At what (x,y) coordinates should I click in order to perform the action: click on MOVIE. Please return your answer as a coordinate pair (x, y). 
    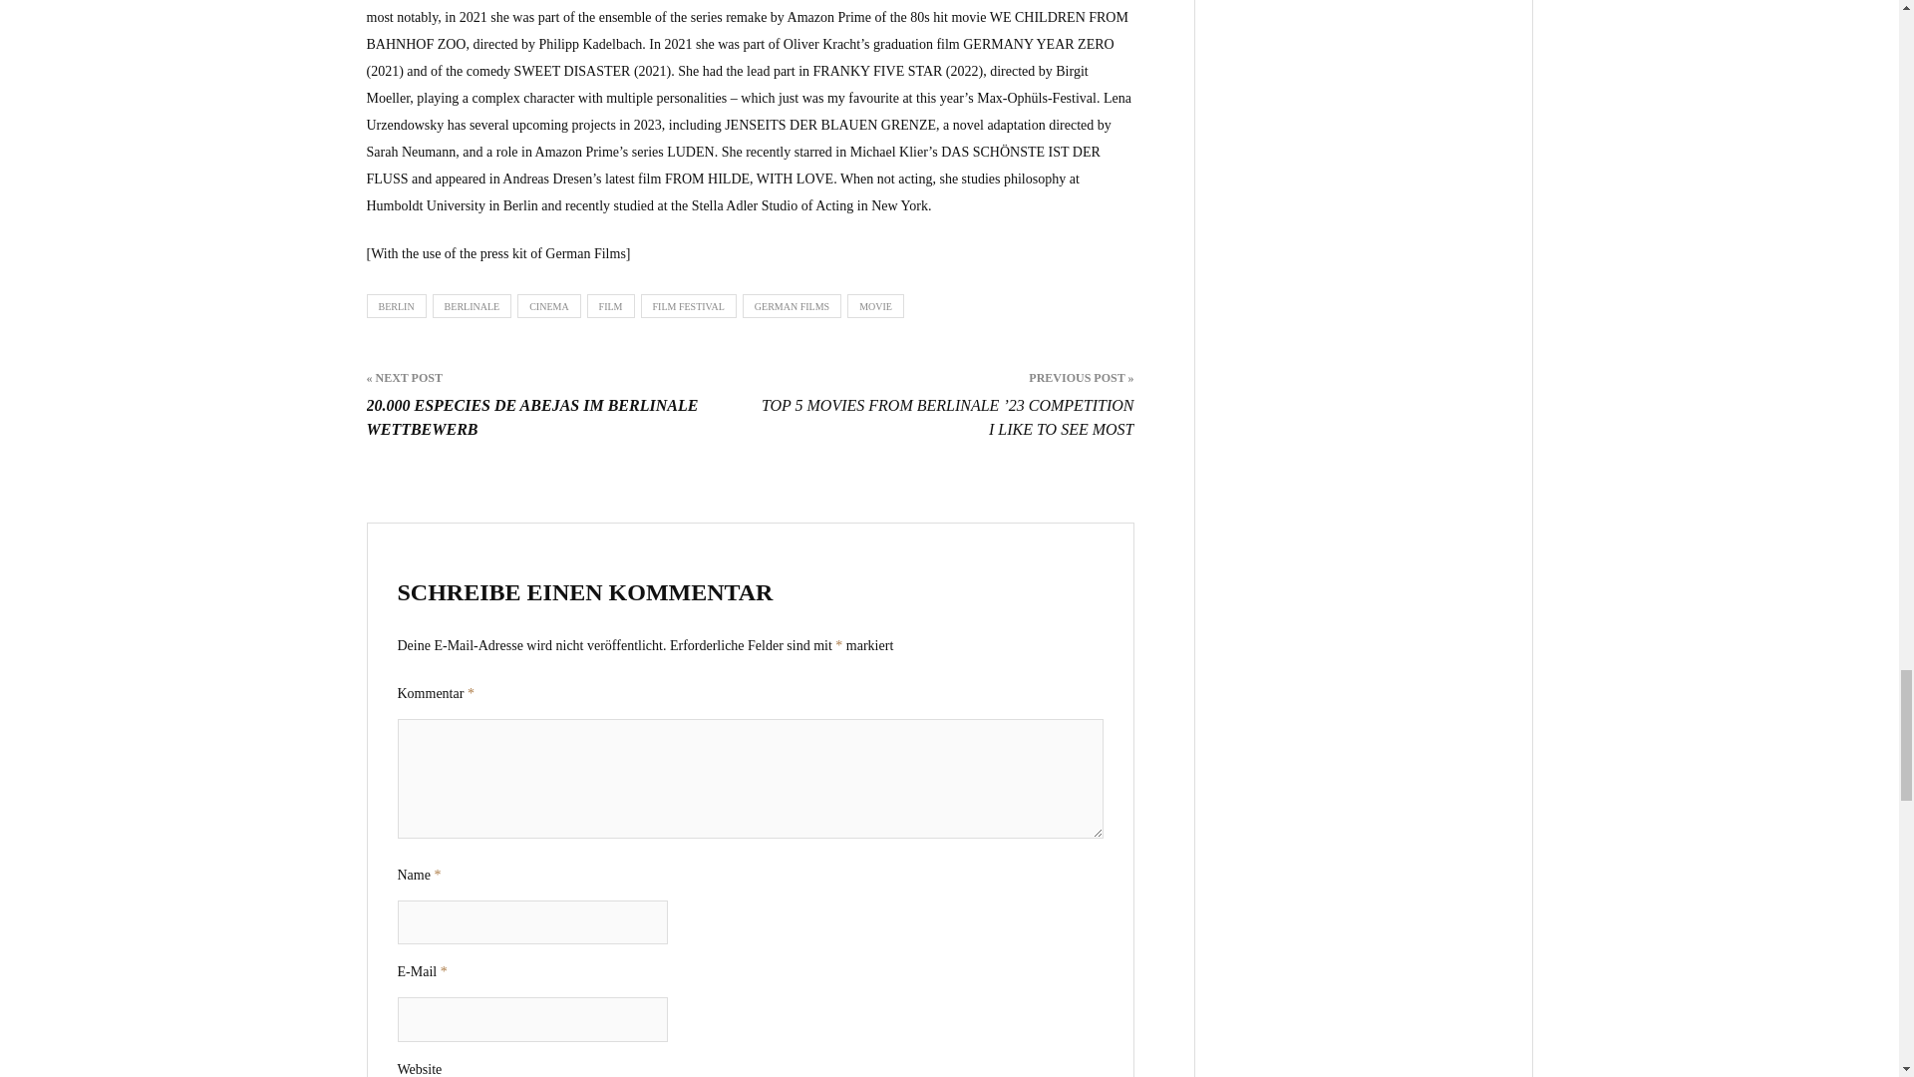
    Looking at the image, I should click on (875, 305).